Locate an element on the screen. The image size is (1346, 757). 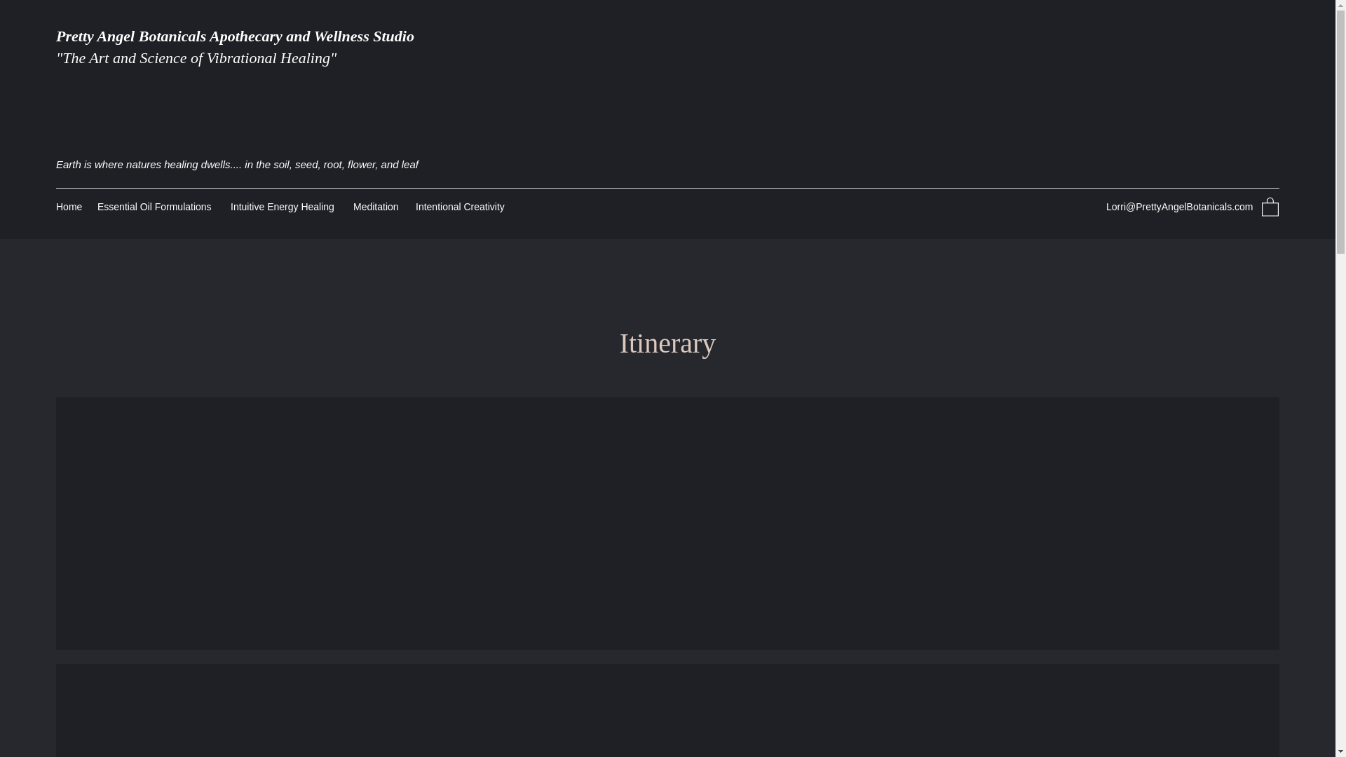
Home is located at coordinates (69, 206).